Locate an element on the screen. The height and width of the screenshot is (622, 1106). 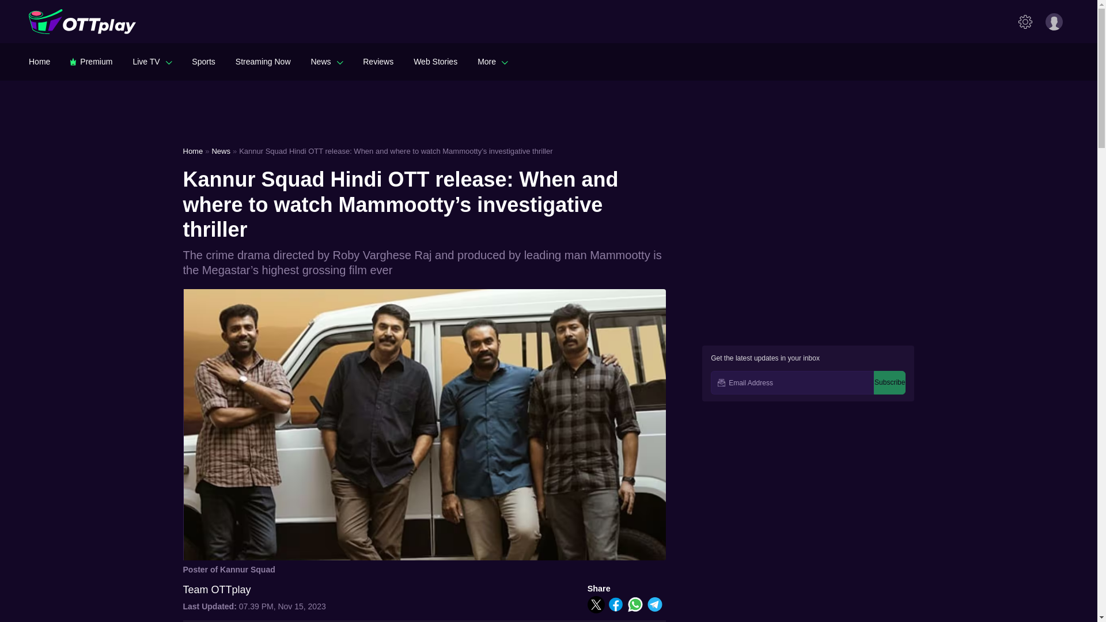
Premium is located at coordinates (91, 61).